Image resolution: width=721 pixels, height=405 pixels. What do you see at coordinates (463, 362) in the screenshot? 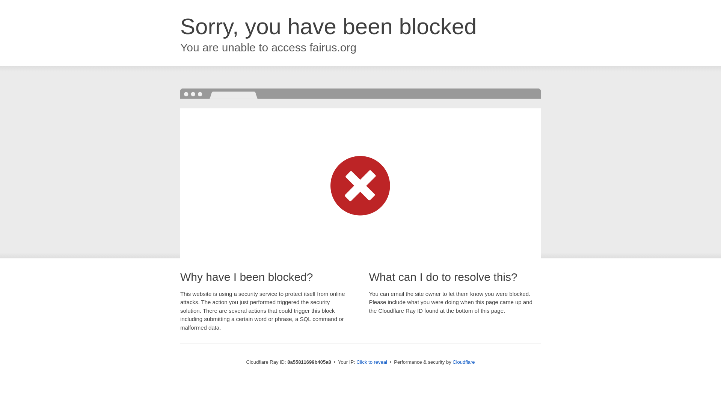
I see `Cloudflare` at bounding box center [463, 362].